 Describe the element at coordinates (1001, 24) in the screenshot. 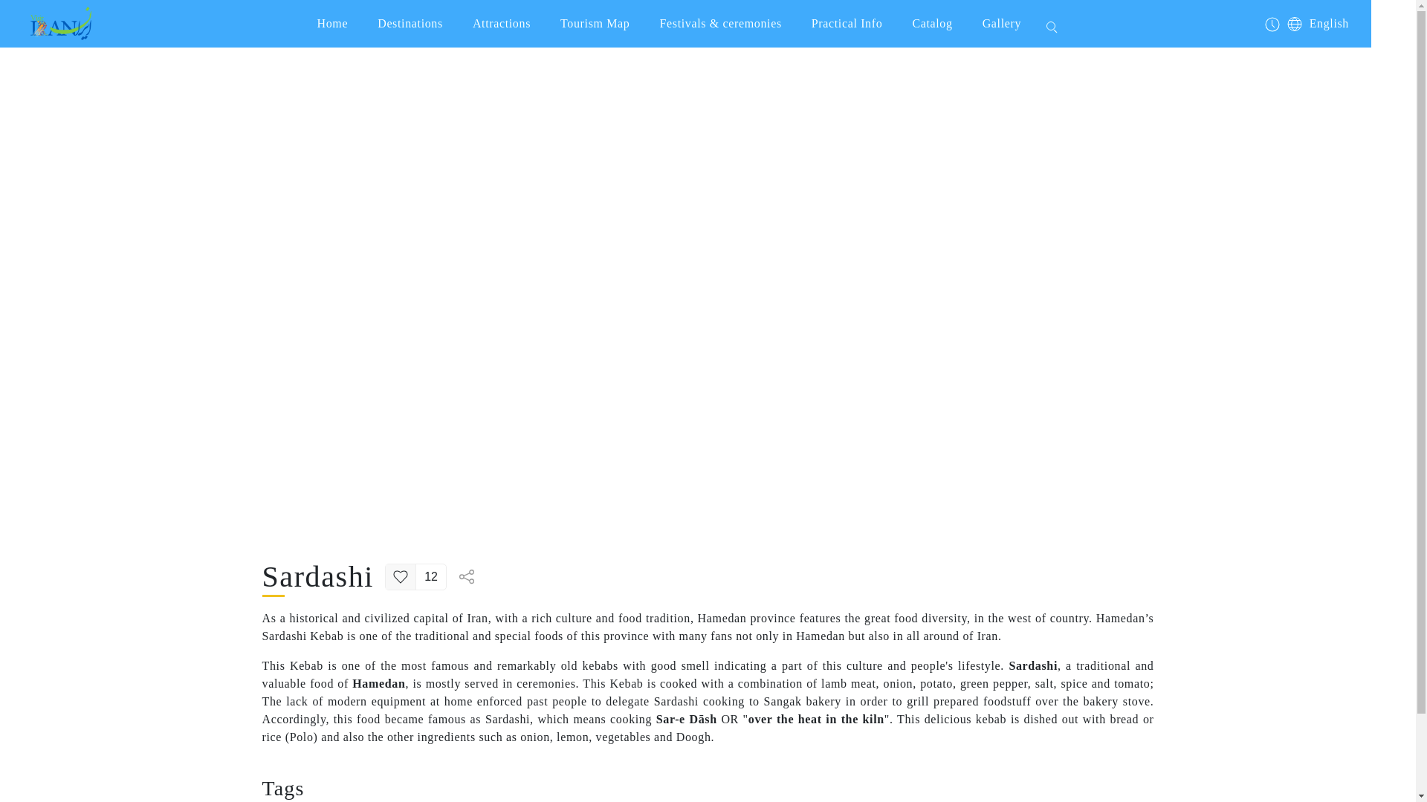

I see `Gallery` at that location.